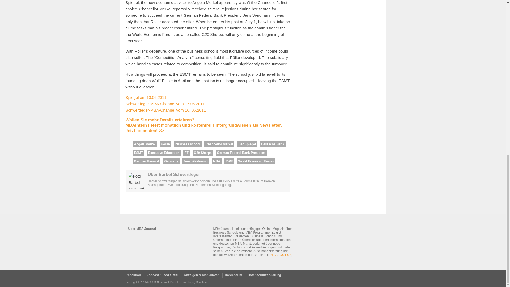  I want to click on Schwertfeger-MBA-Channel vom 16..06.2011, so click(166, 110).